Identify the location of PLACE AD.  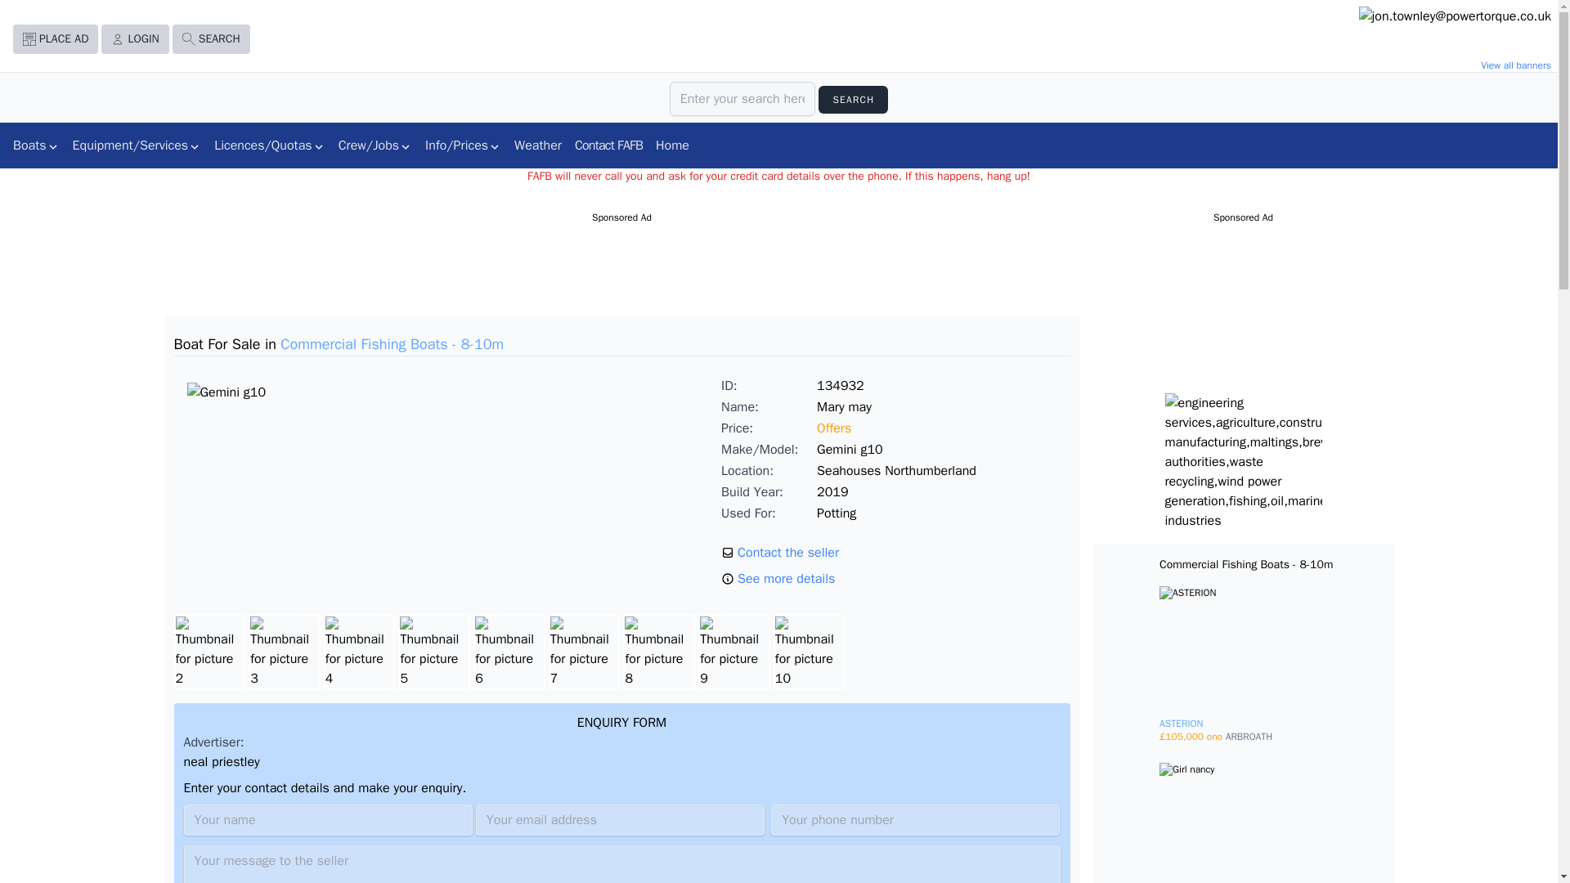
(55, 39).